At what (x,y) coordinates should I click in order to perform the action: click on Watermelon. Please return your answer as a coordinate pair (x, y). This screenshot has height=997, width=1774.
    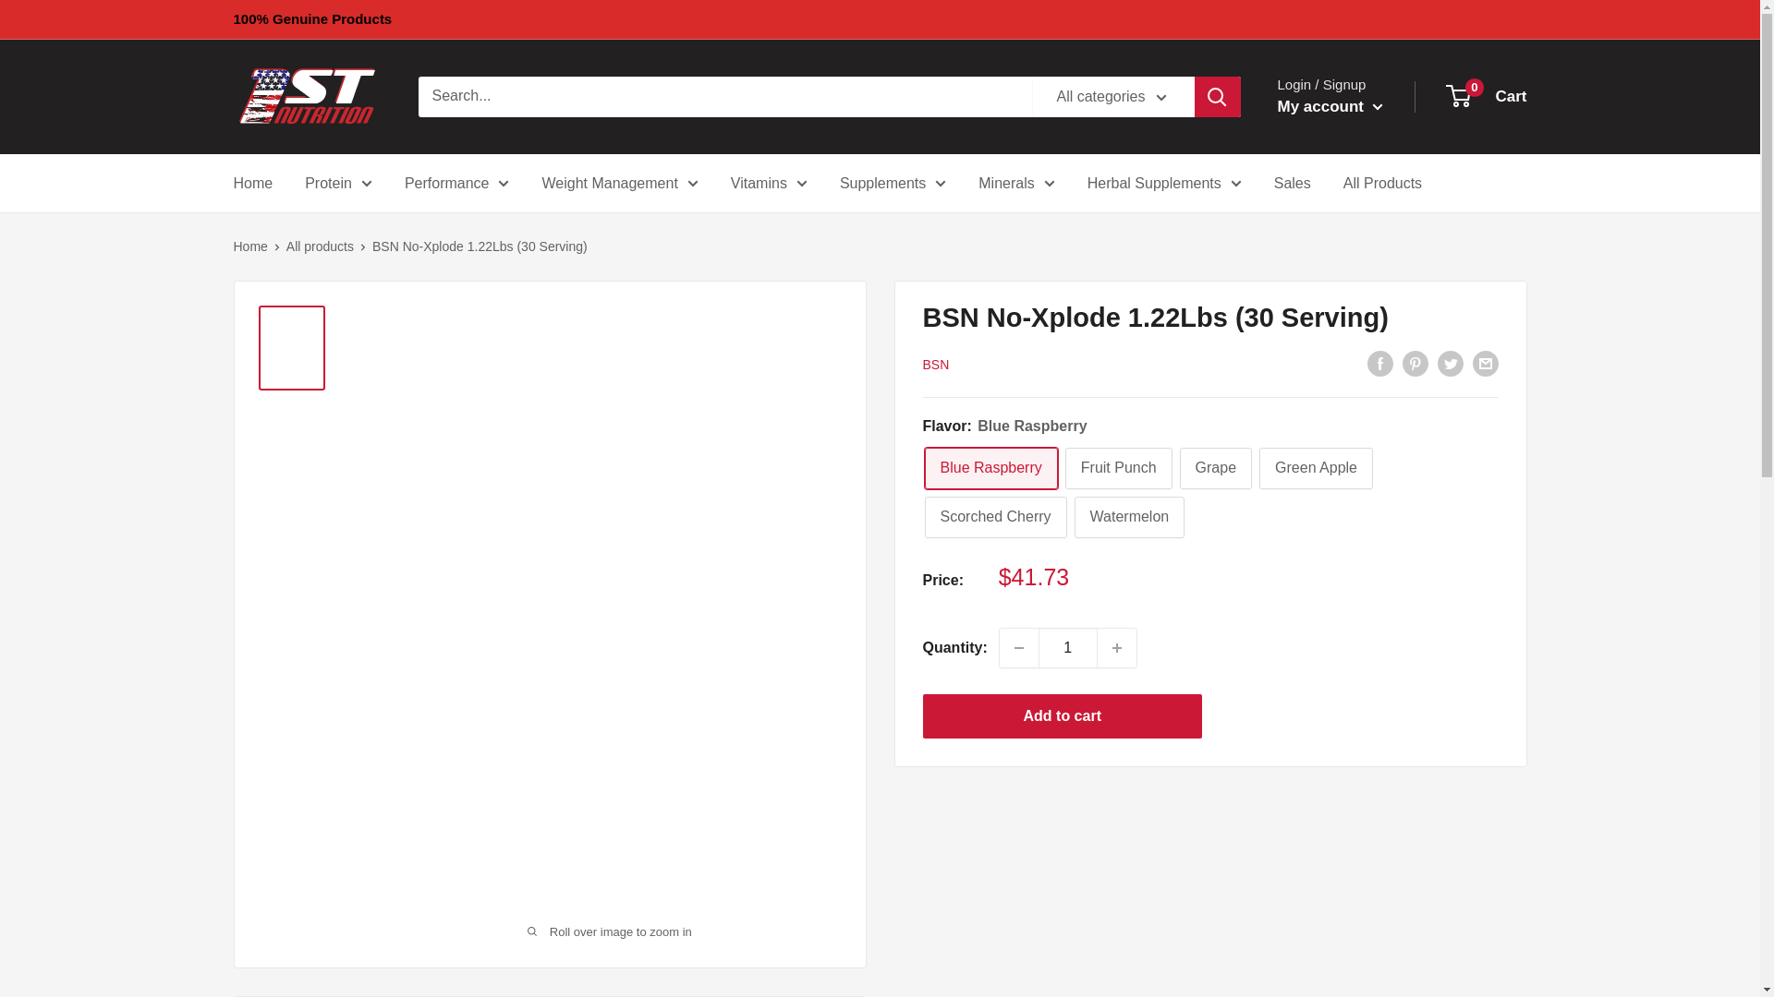
    Looking at the image, I should click on (1129, 517).